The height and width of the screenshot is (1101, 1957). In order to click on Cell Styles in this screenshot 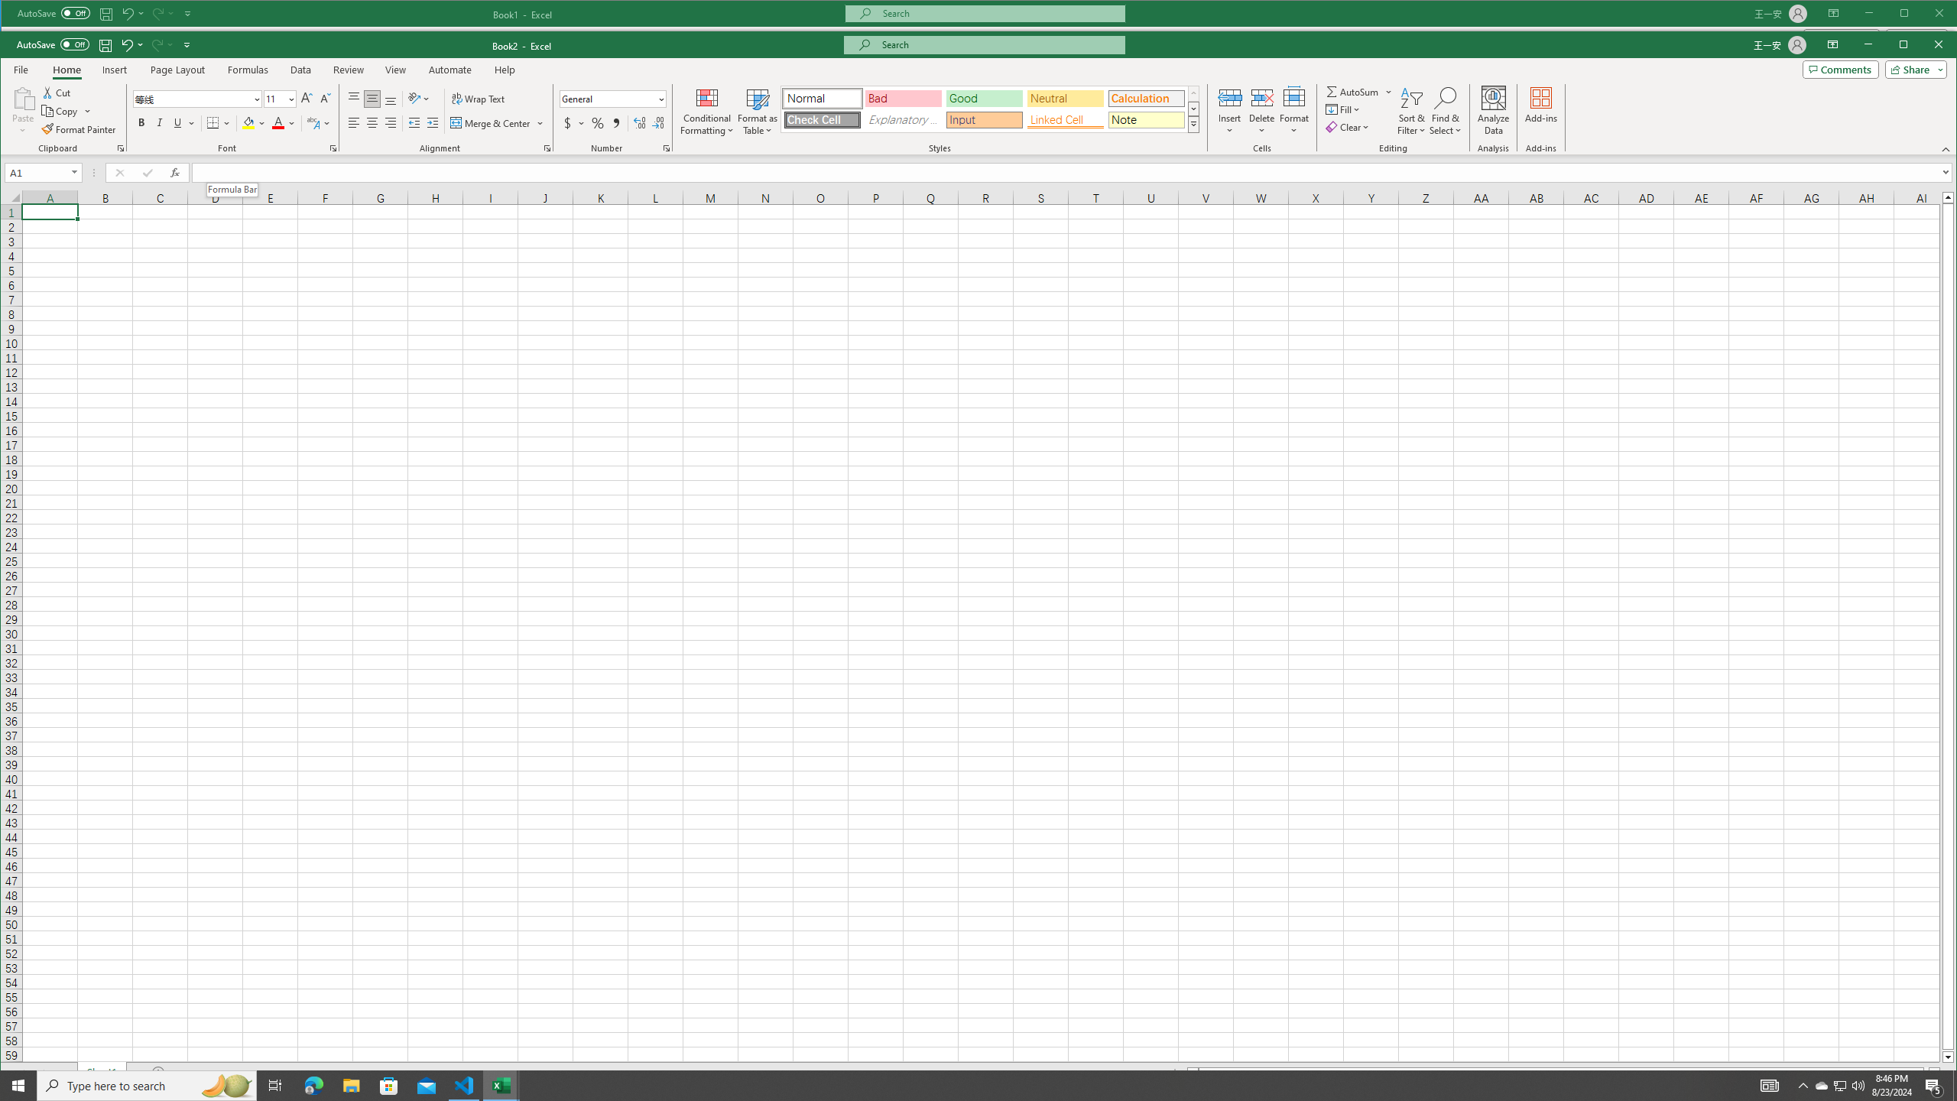, I will do `click(1193, 125)`.